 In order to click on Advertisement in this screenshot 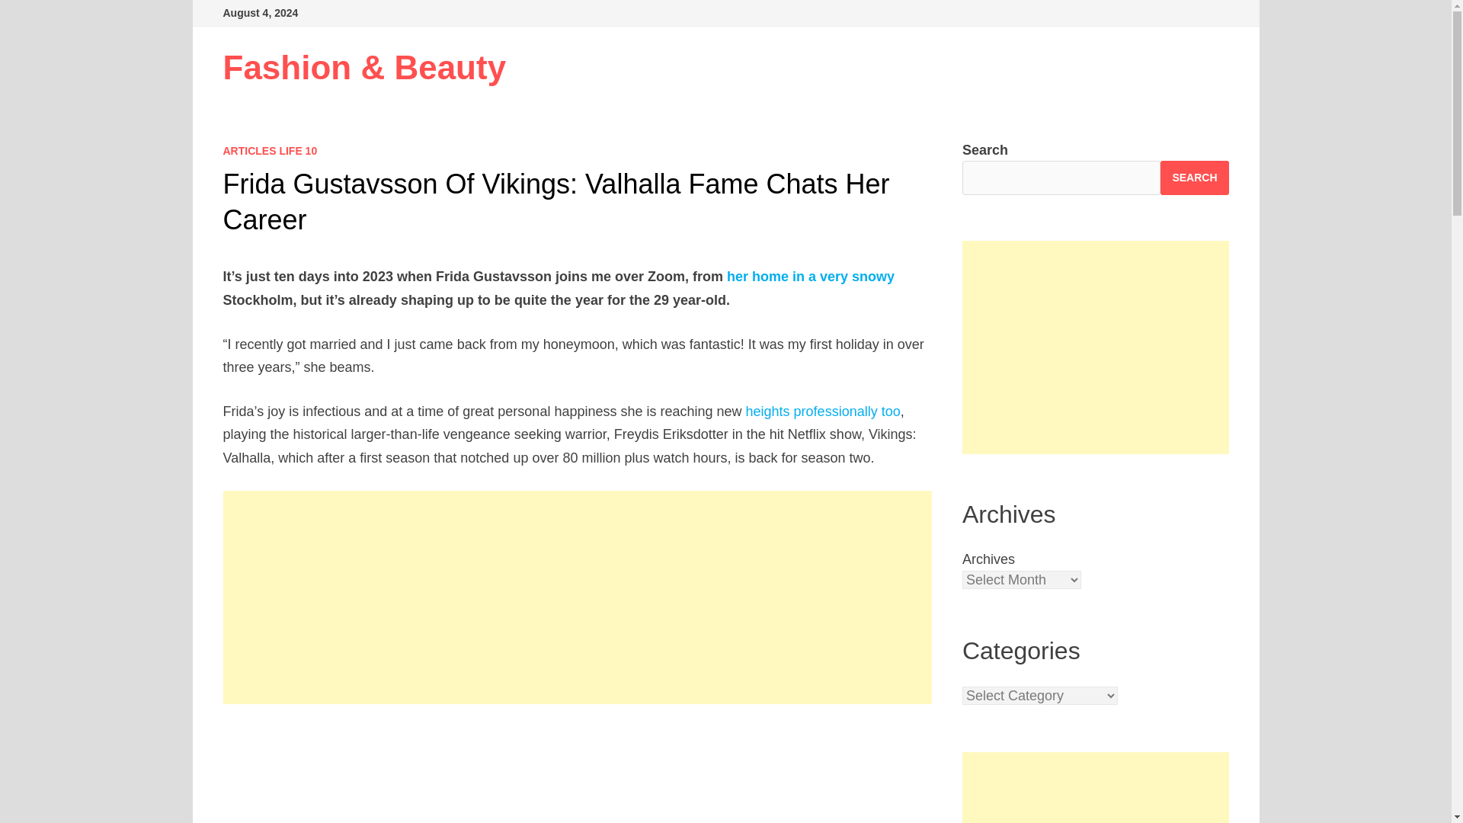, I will do `click(1096, 347)`.